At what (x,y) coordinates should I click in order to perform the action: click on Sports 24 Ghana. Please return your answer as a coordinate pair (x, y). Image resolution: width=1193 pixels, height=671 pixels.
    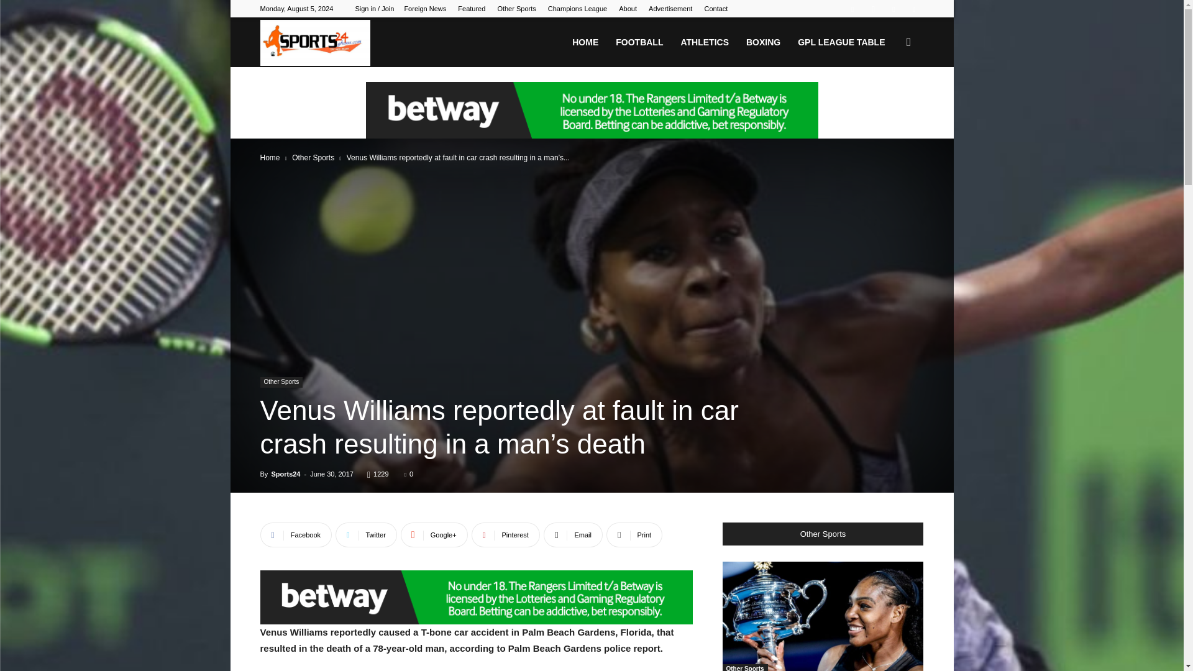
    Looking at the image, I should click on (314, 43).